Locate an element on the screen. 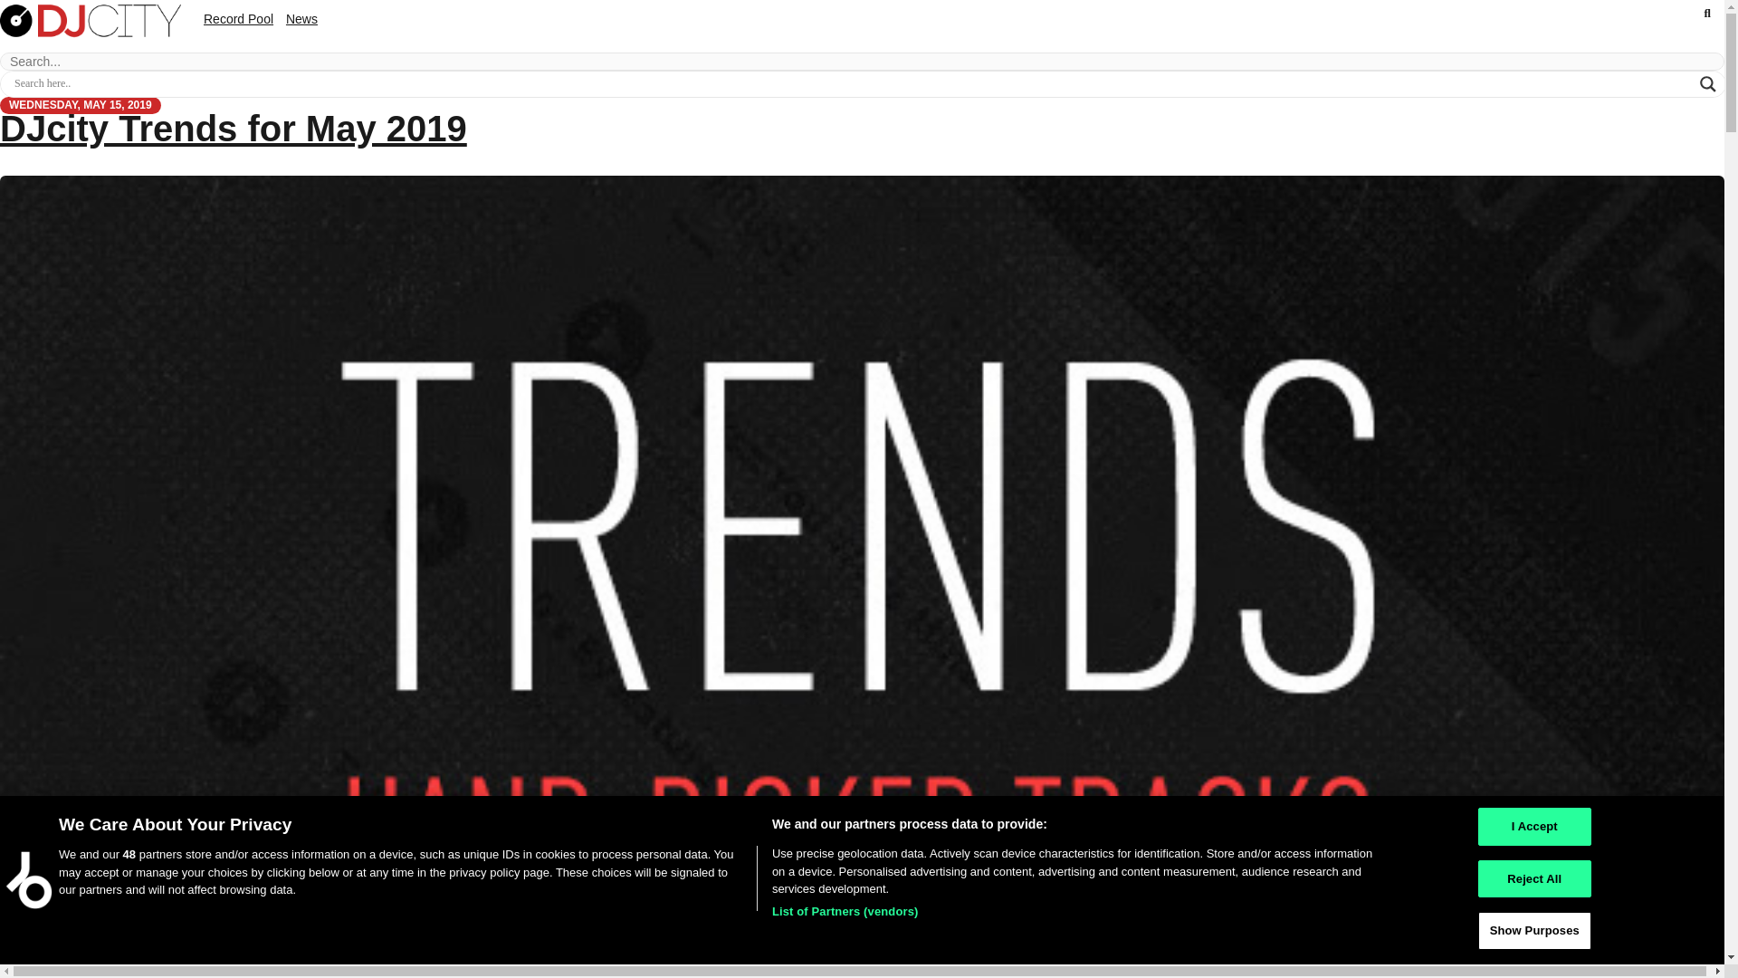 This screenshot has height=978, width=1738. News is located at coordinates (302, 18).